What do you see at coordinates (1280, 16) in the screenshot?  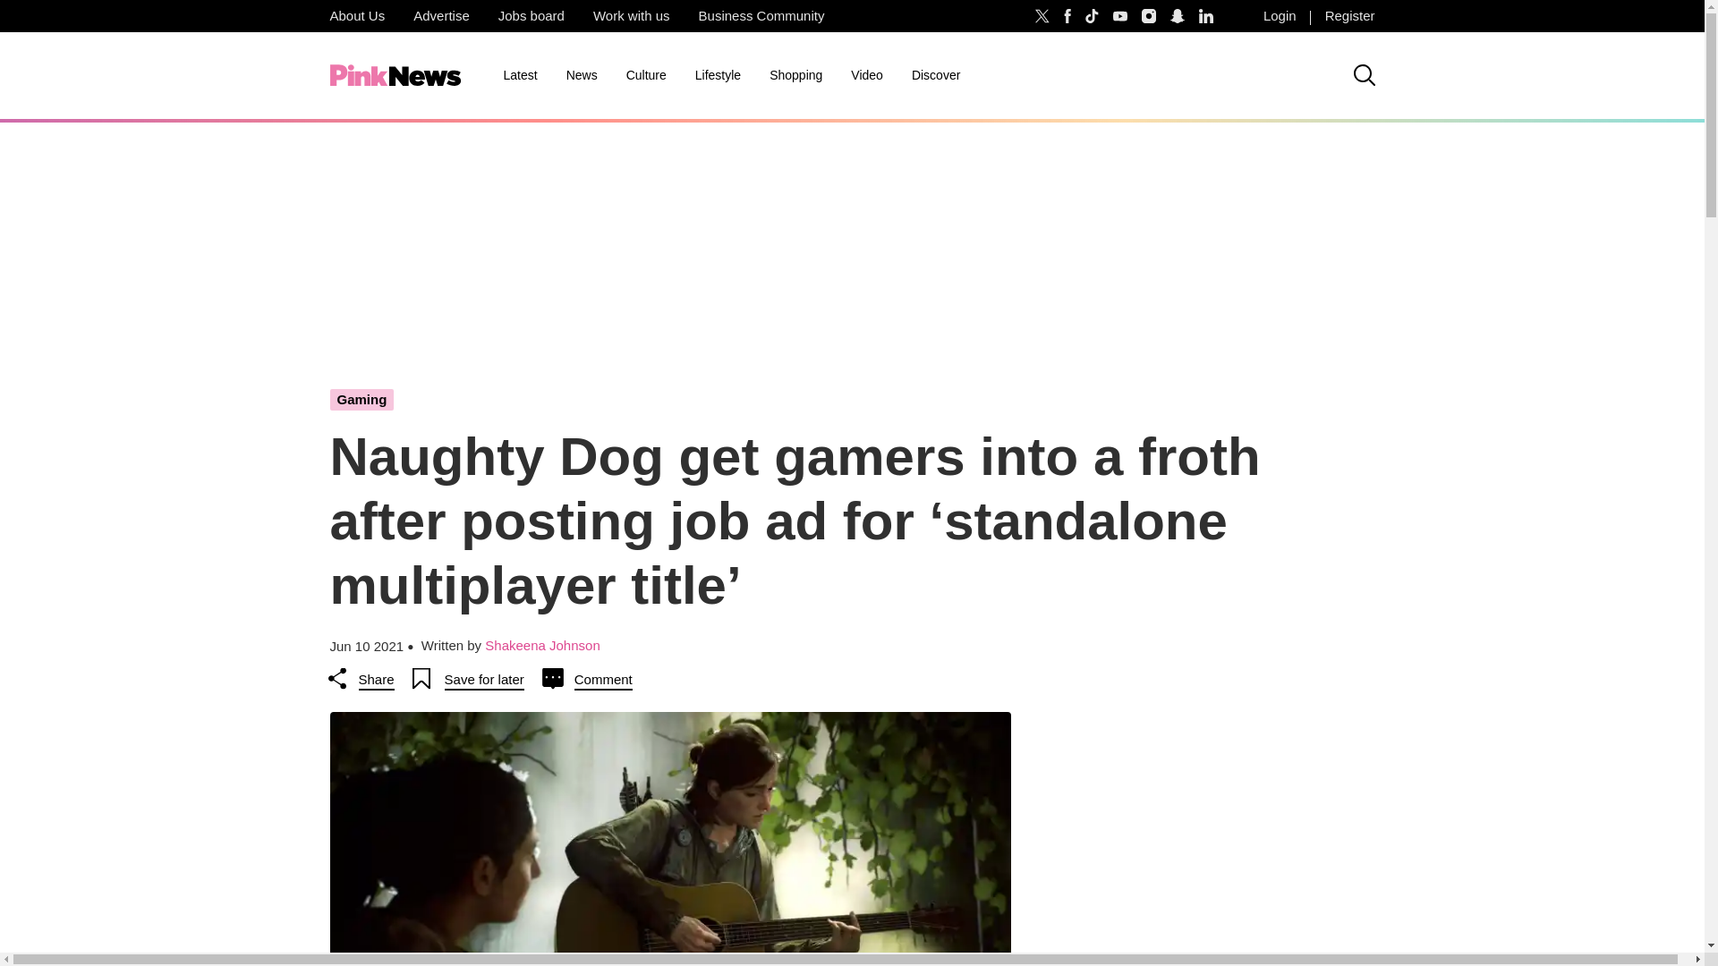 I see `Login` at bounding box center [1280, 16].